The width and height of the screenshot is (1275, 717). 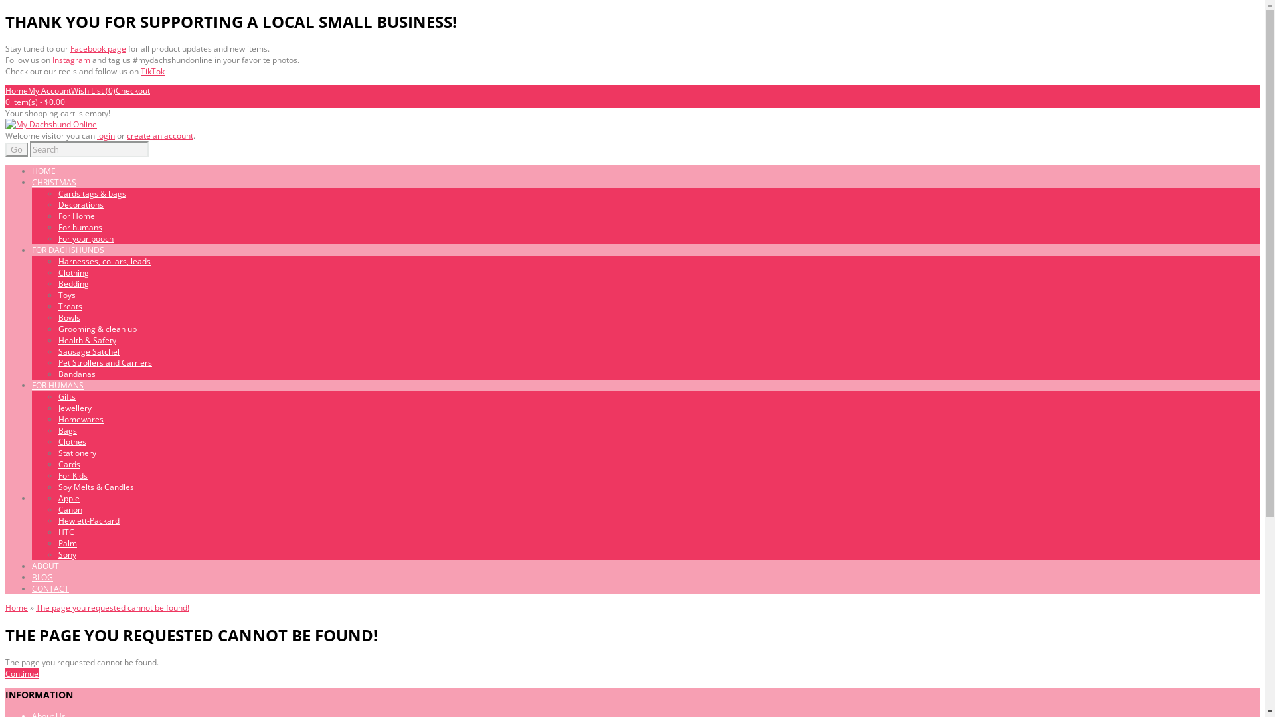 I want to click on create an account, so click(x=160, y=135).